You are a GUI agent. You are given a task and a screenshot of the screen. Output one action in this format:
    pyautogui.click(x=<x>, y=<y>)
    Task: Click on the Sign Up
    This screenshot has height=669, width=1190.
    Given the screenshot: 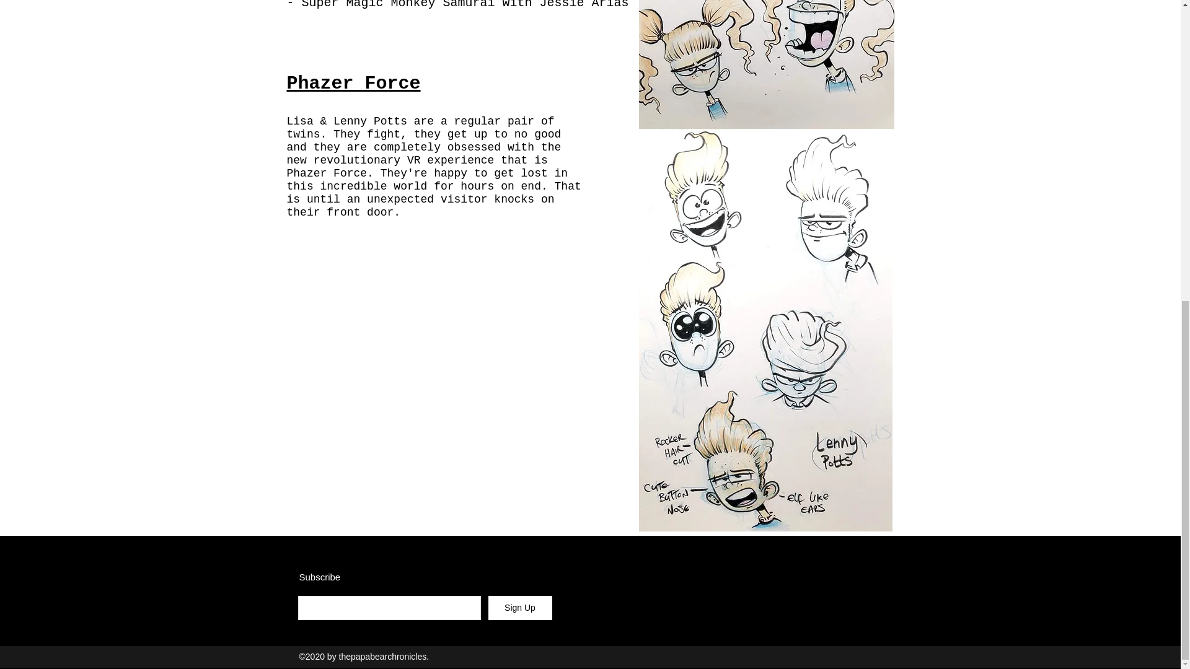 What is the action you would take?
    pyautogui.click(x=519, y=608)
    